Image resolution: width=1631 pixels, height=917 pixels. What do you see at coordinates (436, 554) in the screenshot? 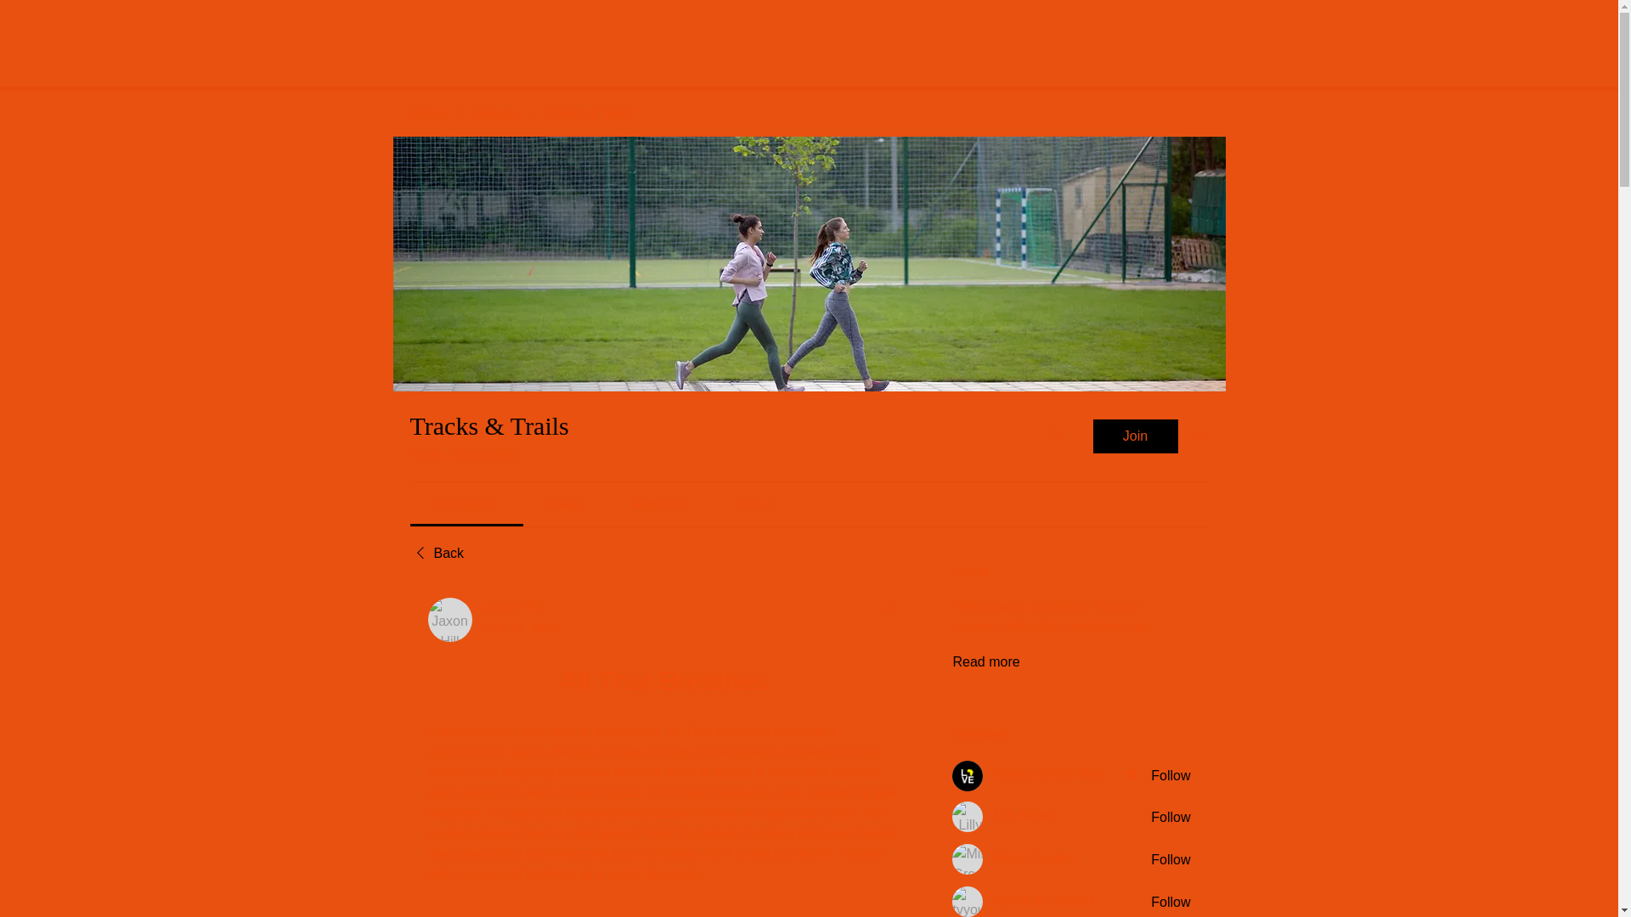
I see `Back` at bounding box center [436, 554].